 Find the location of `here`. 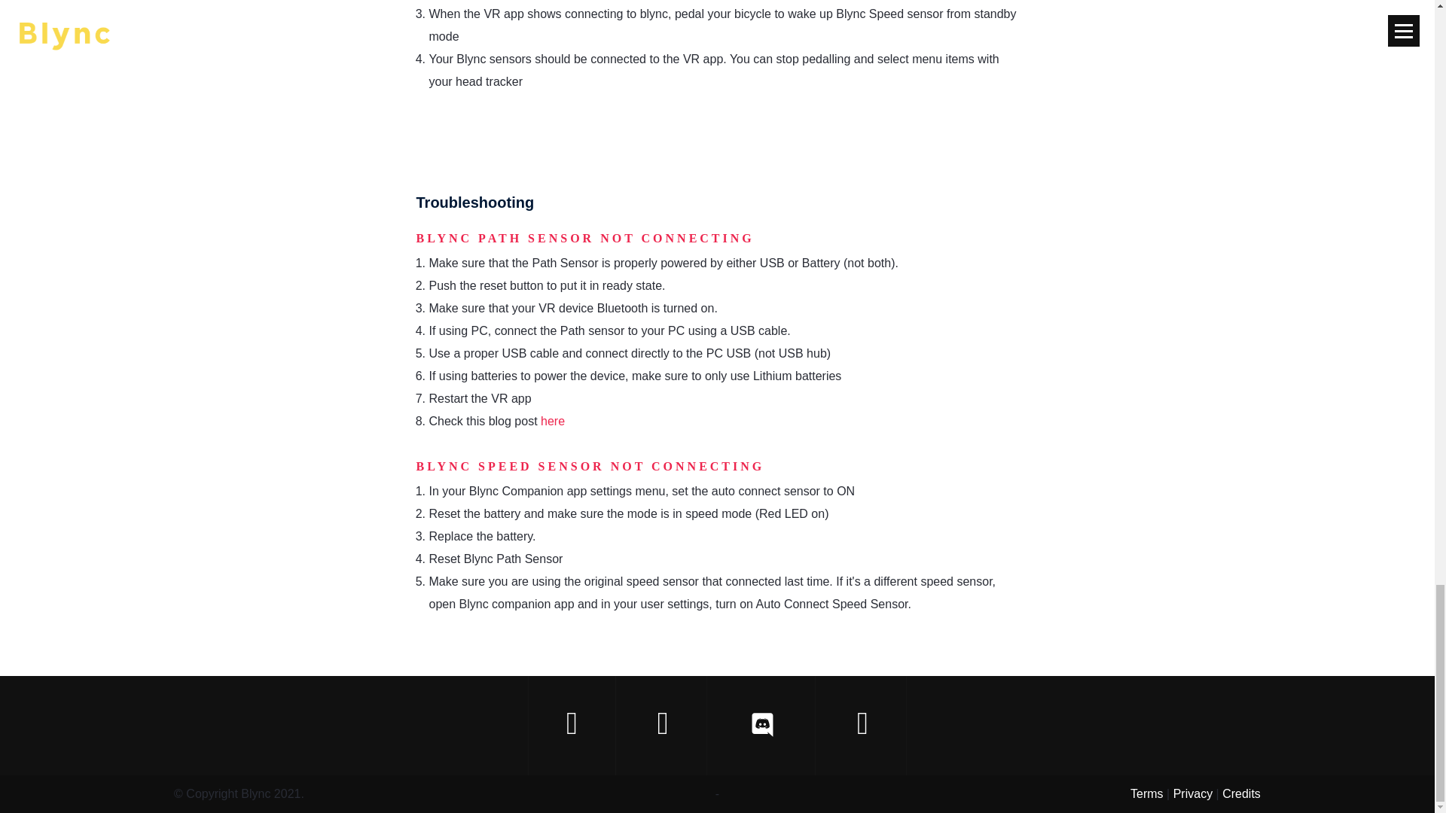

here is located at coordinates (553, 421).